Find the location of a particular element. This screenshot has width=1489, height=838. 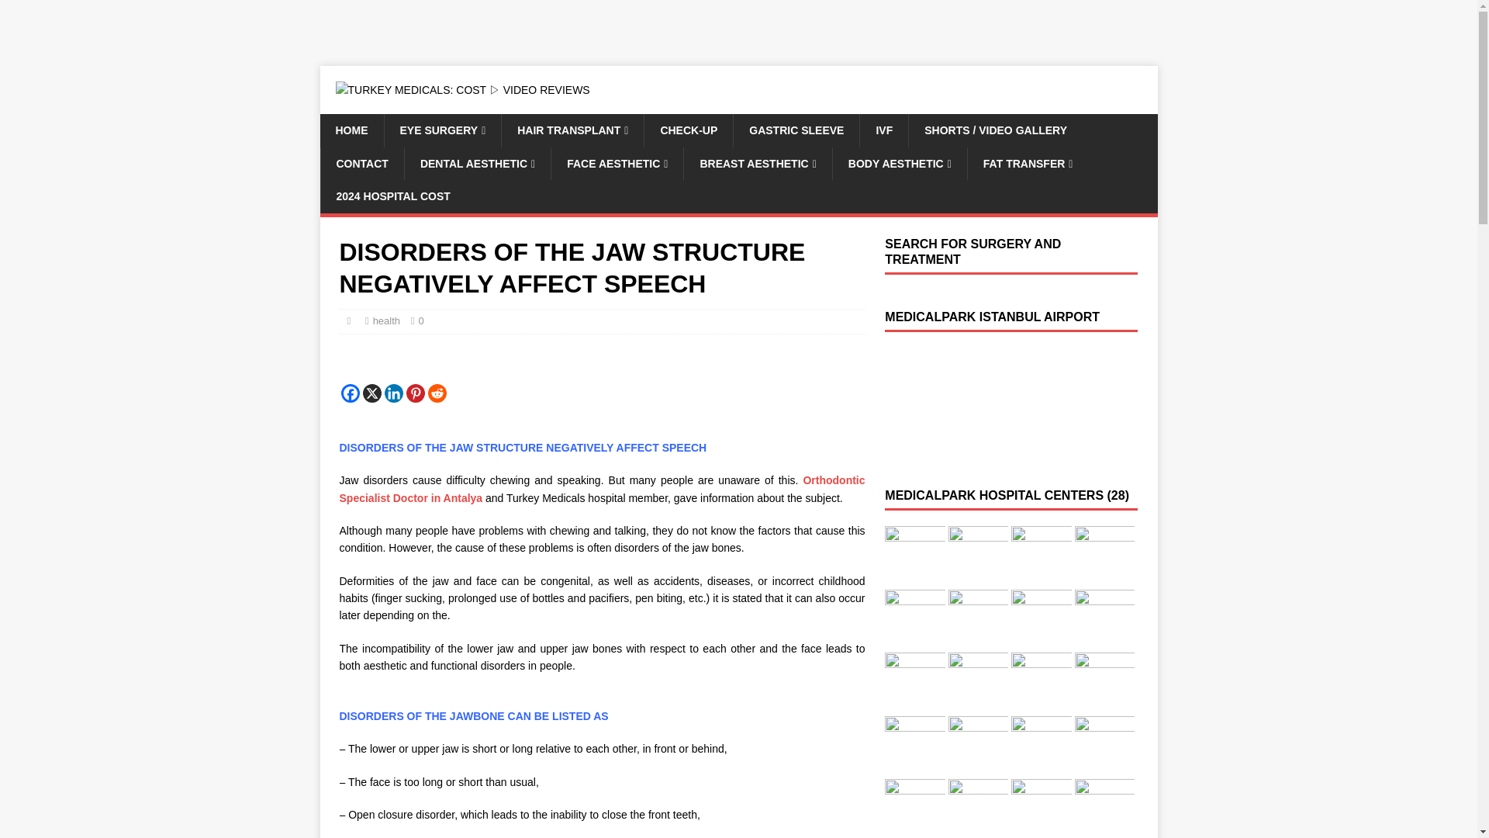

DENTAL AESTHETIC is located at coordinates (477, 164).